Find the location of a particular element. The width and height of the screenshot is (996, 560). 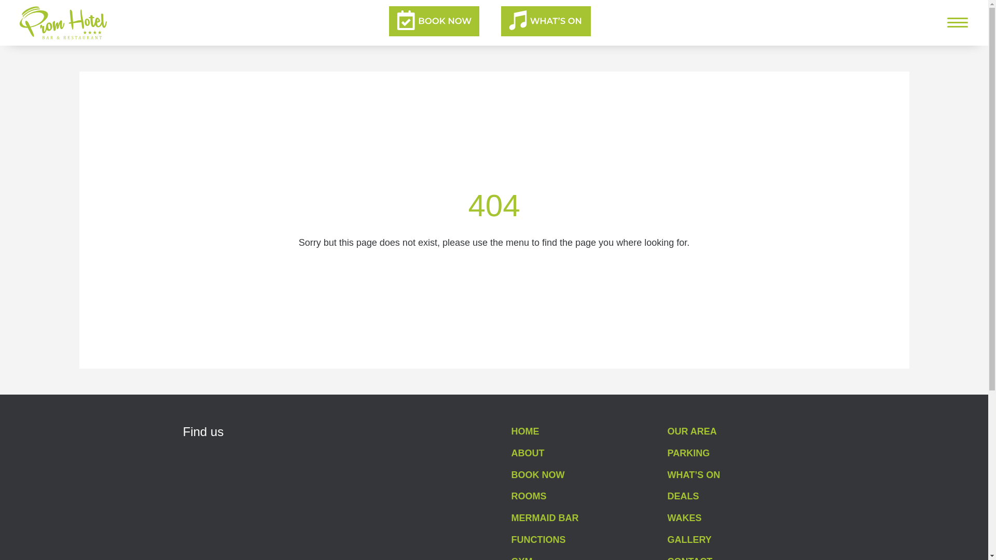

CONTACT is located at coordinates (690, 558).